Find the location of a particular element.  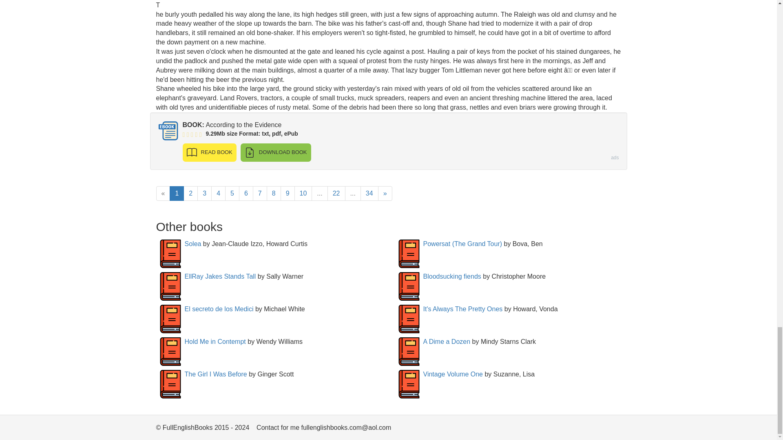

1 is located at coordinates (177, 193).